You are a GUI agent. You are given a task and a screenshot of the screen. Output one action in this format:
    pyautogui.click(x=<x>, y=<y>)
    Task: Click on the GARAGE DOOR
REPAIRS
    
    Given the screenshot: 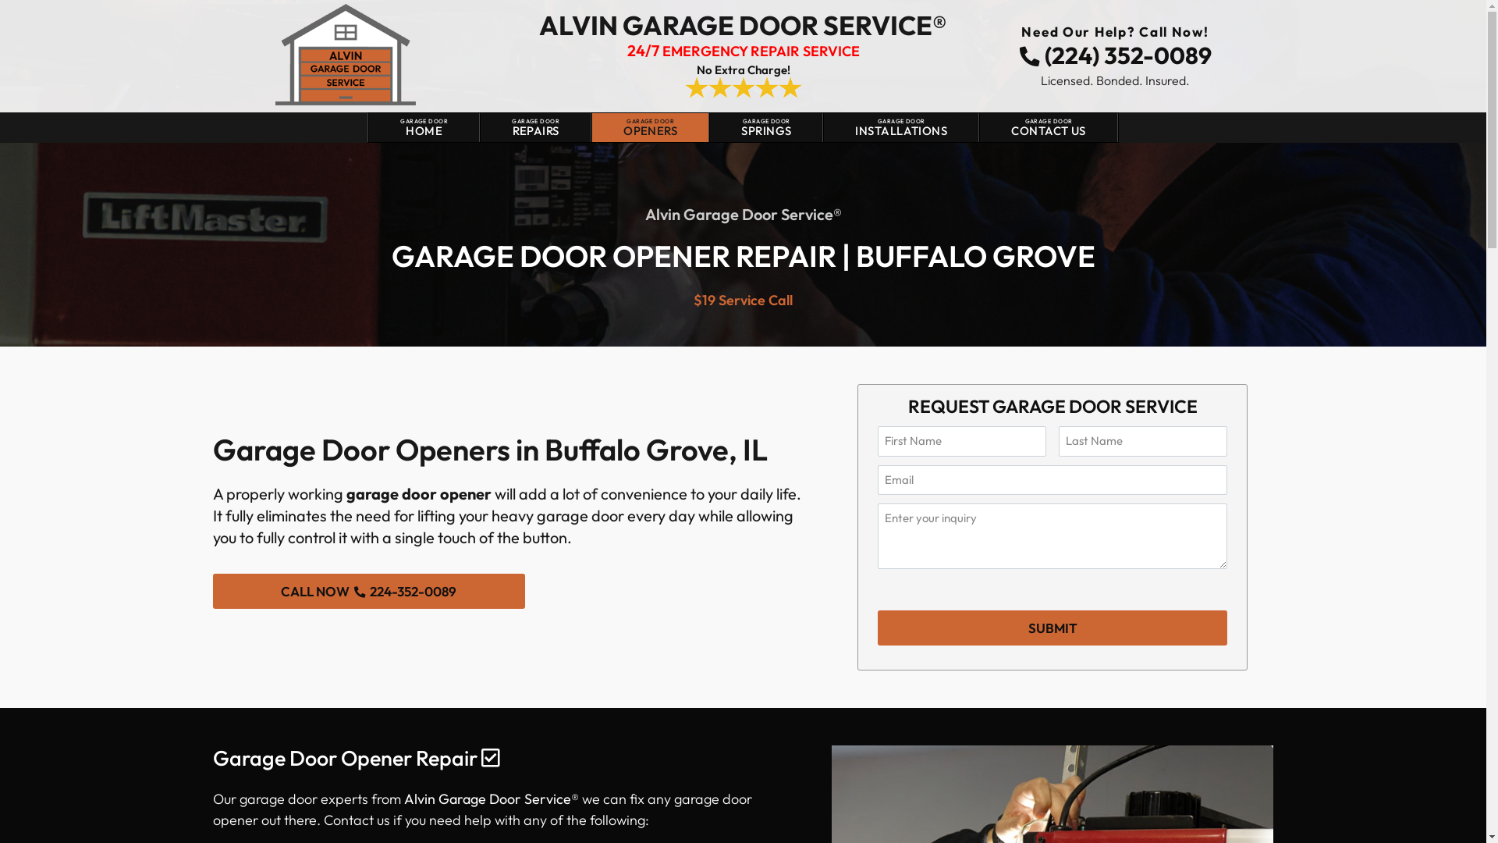 What is the action you would take?
    pyautogui.click(x=535, y=128)
    